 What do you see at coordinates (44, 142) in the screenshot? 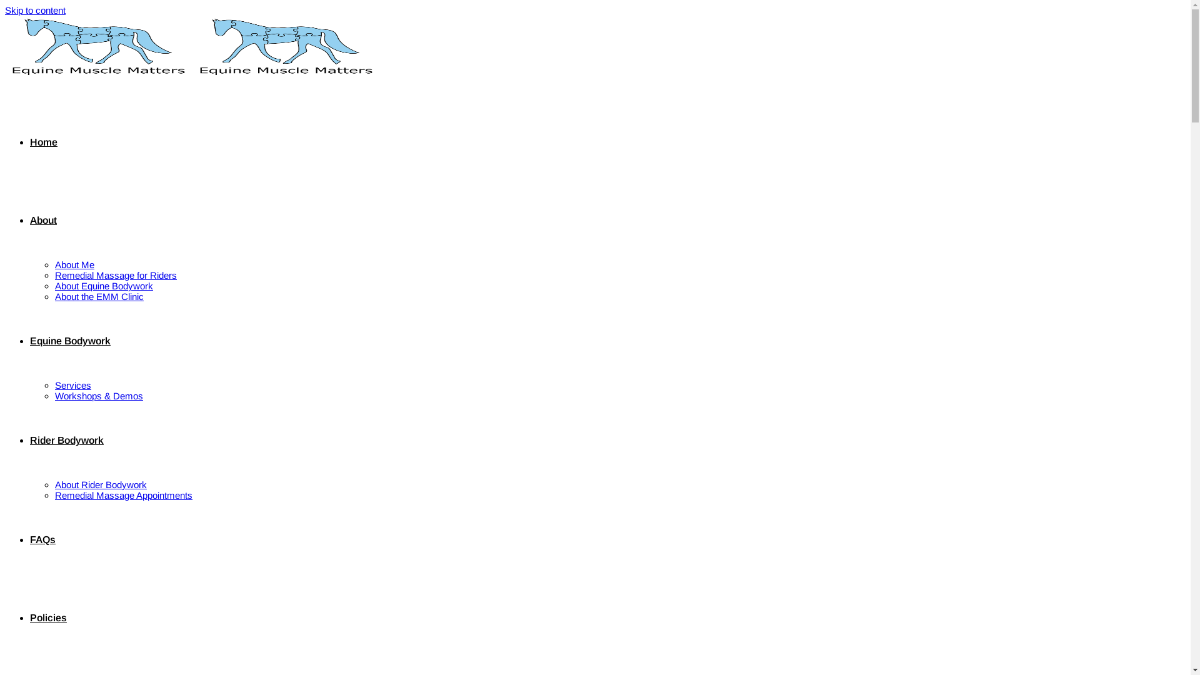
I see `Home` at bounding box center [44, 142].